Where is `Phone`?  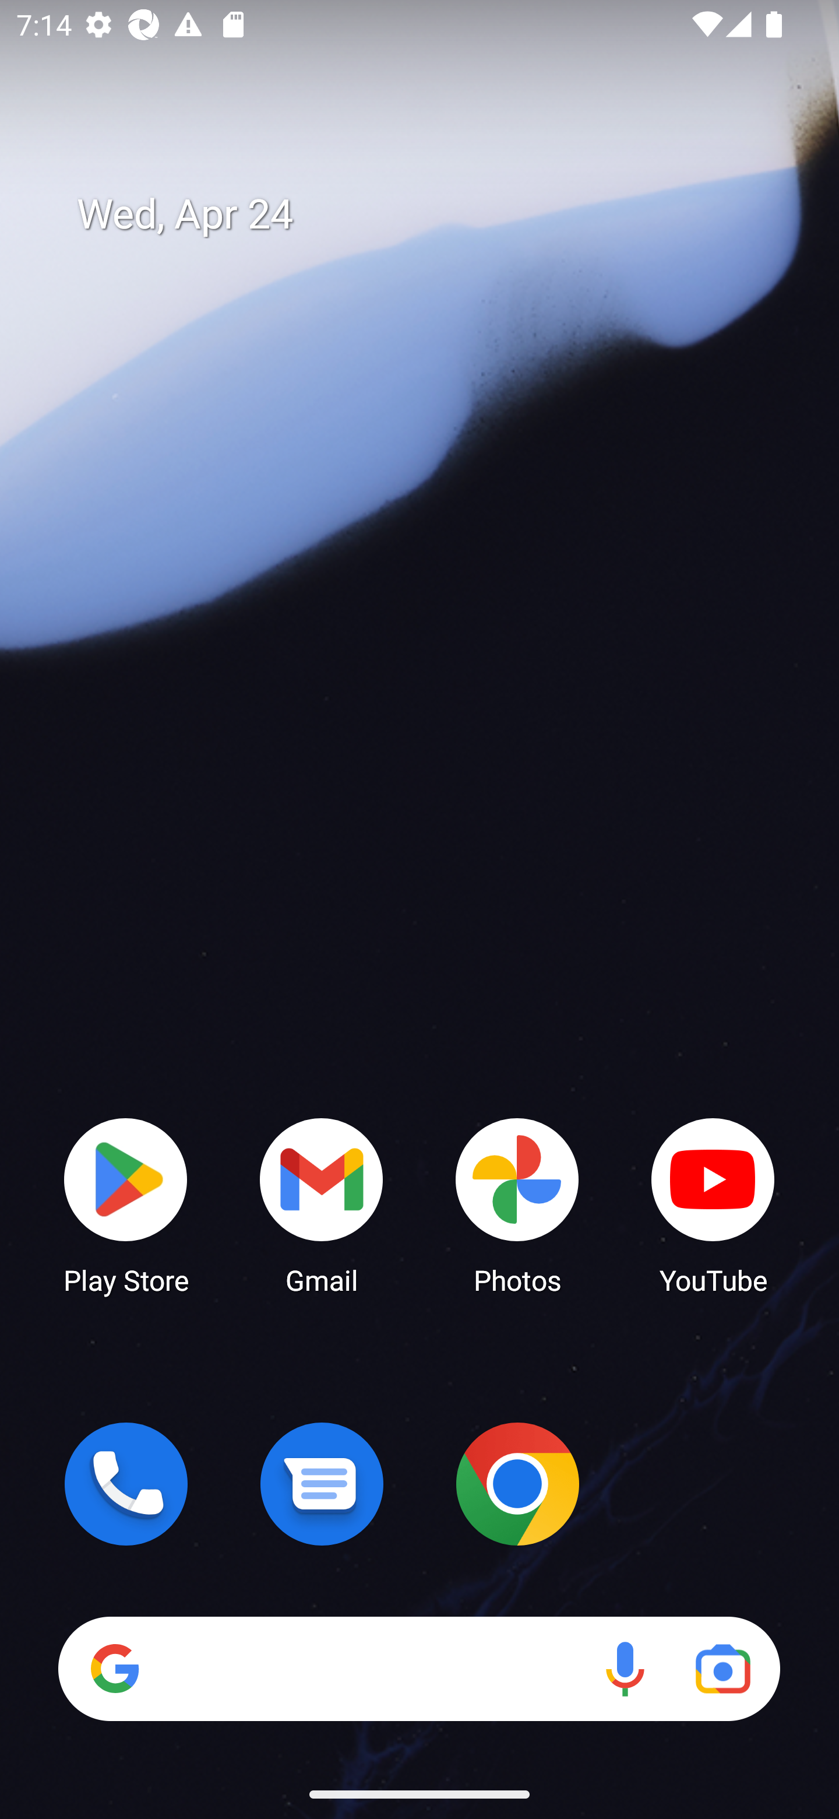
Phone is located at coordinates (126, 1484).